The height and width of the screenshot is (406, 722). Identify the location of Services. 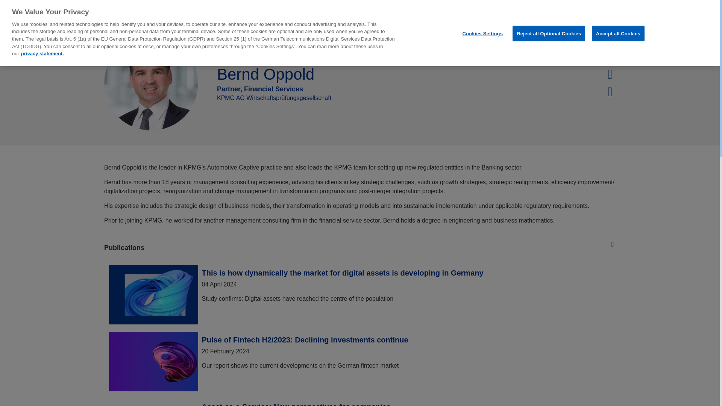
(339, 14).